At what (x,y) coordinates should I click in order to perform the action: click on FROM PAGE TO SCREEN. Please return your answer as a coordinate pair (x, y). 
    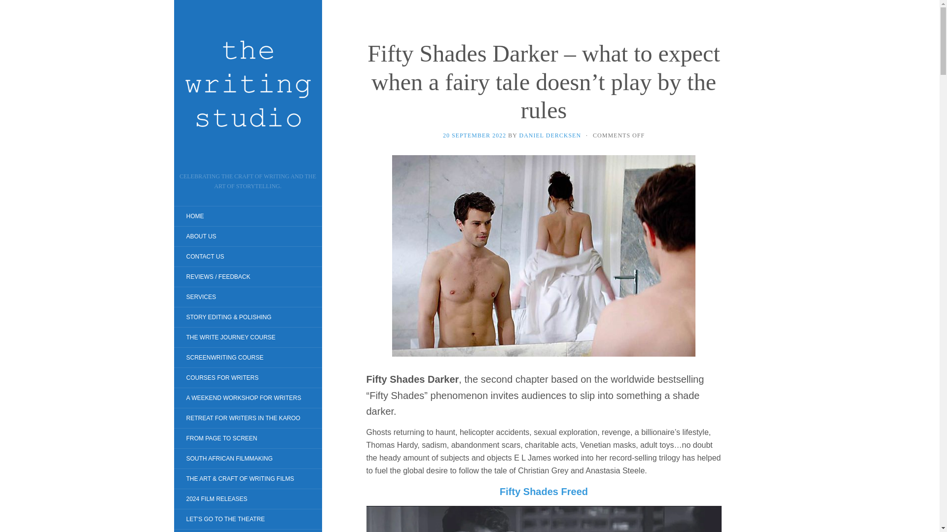
    Looking at the image, I should click on (221, 438).